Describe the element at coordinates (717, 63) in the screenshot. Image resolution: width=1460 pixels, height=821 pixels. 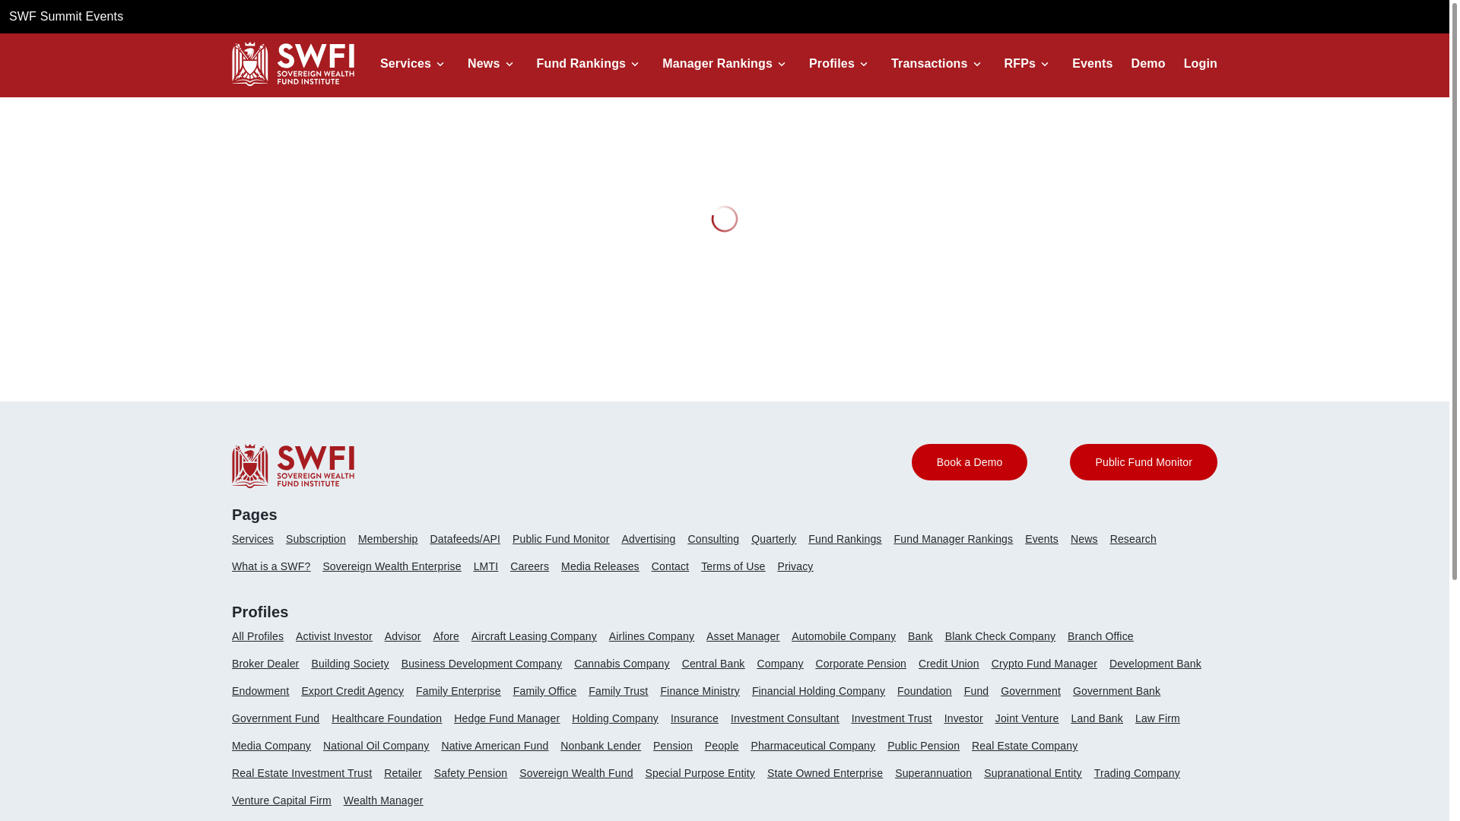
I see `Manager Rankings` at that location.